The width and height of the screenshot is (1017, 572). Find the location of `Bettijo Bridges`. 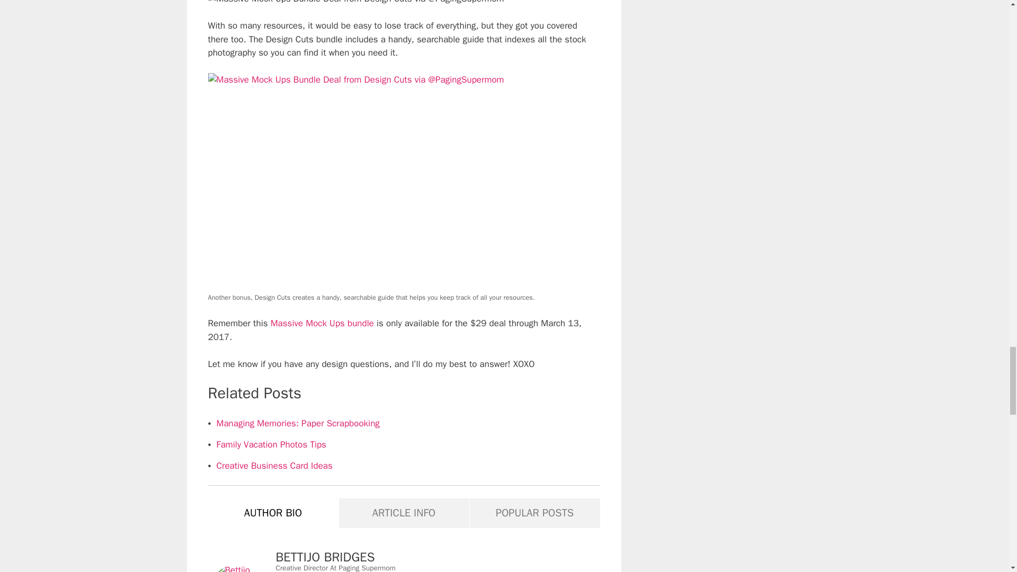

Bettijo Bridges is located at coordinates (241, 568).